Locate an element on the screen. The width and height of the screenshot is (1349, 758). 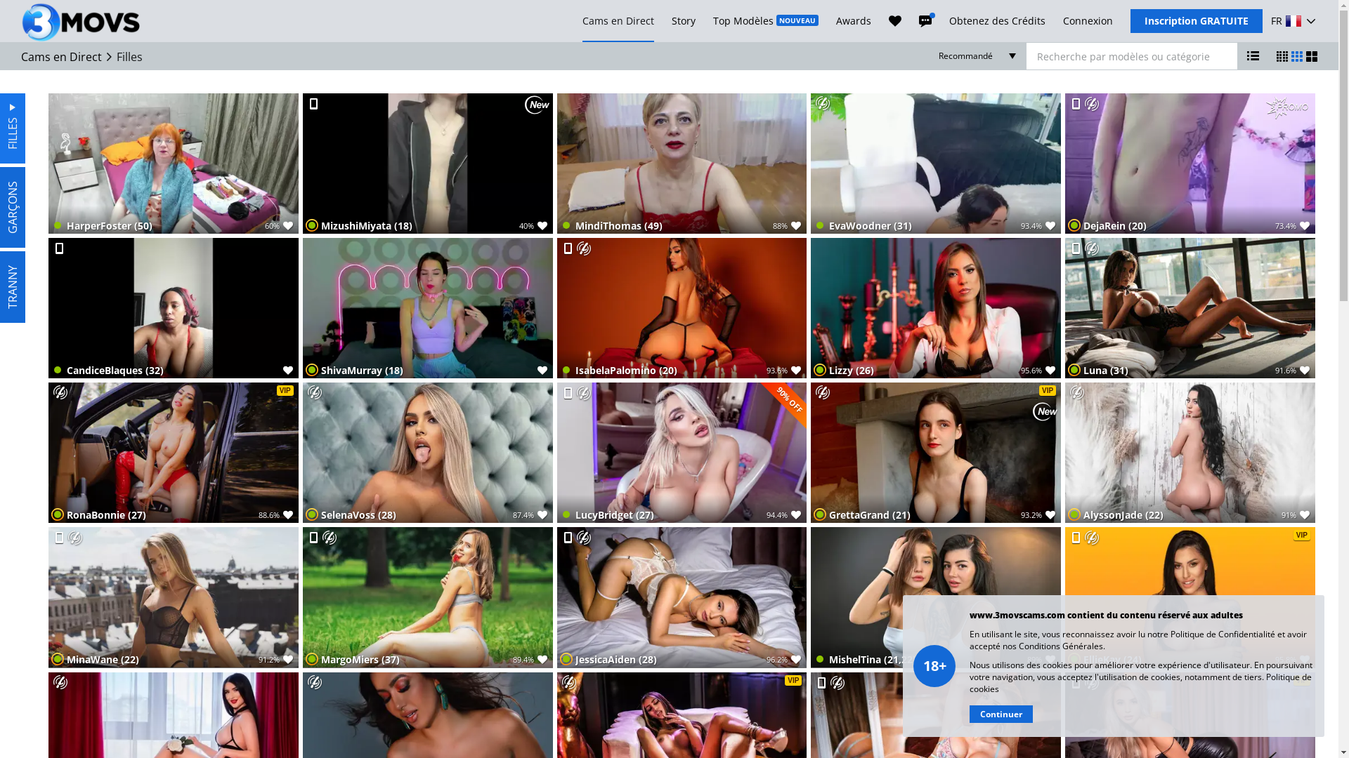
Mobile En Direct is located at coordinates (1076, 538).